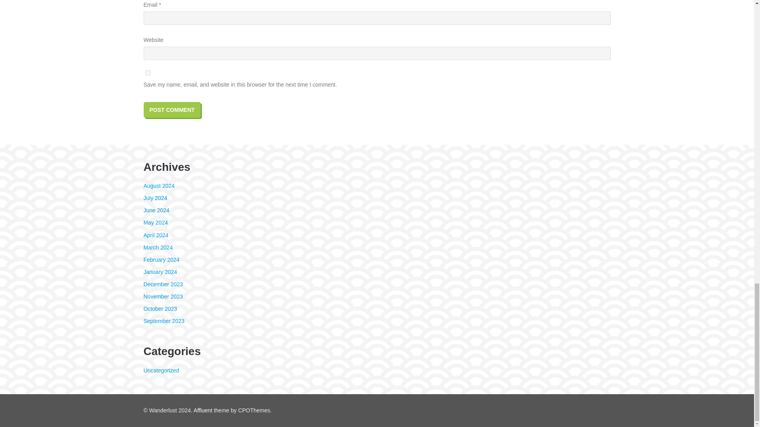  Describe the element at coordinates (147, 73) in the screenshot. I see `yes` at that location.